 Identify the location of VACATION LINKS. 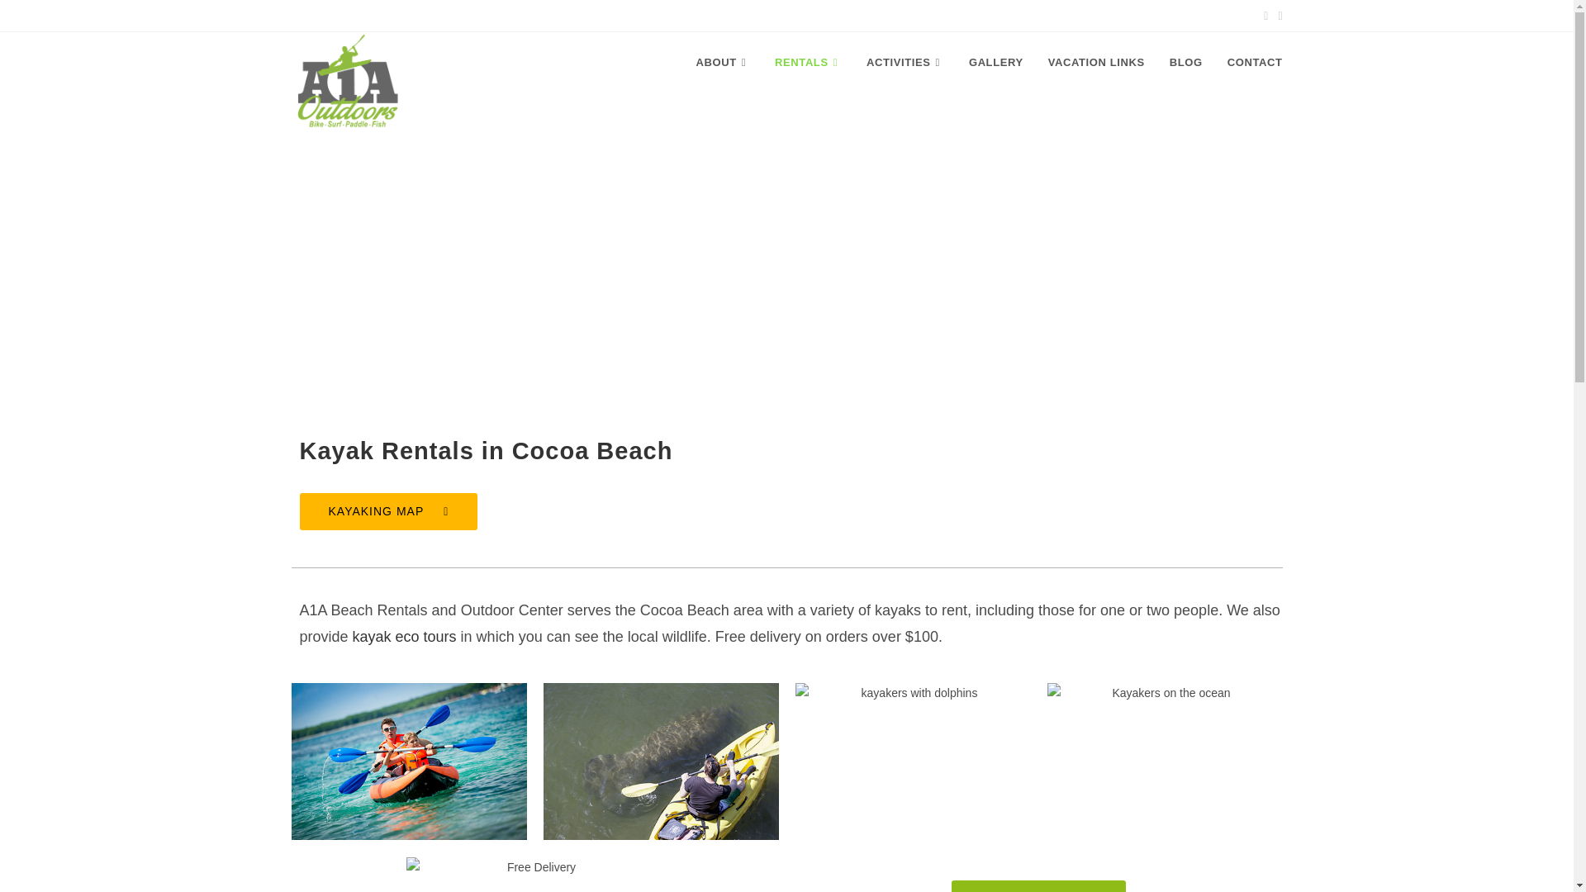
(1096, 63).